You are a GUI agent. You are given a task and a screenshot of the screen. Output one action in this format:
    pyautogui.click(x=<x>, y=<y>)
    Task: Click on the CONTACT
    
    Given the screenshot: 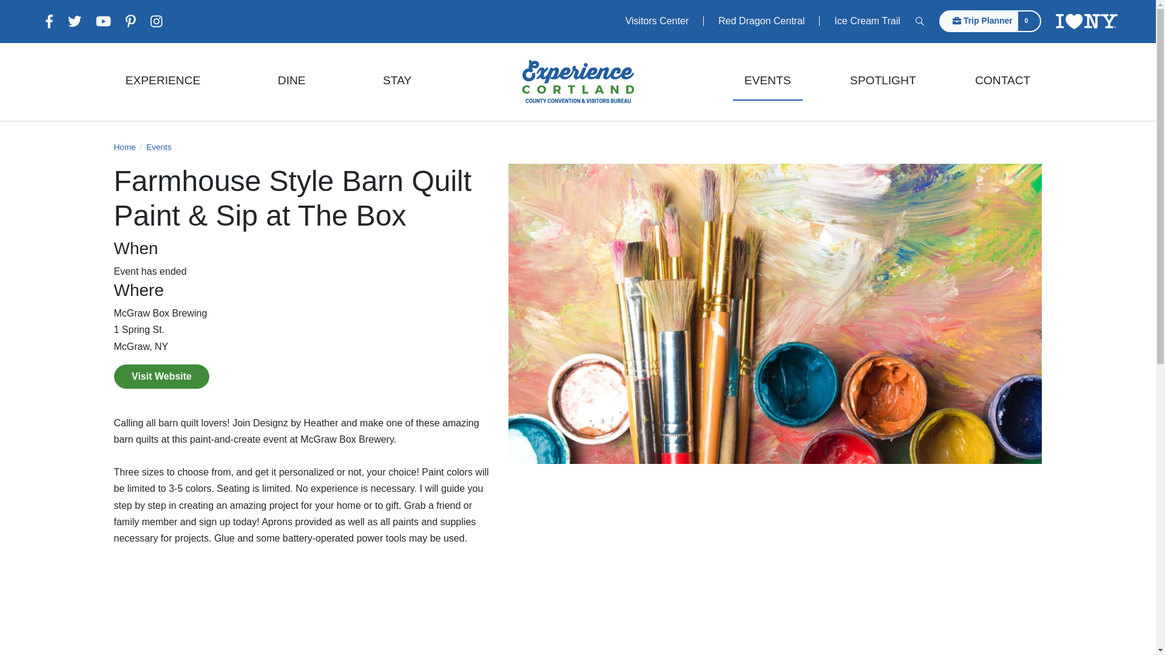 What is the action you would take?
    pyautogui.click(x=1002, y=81)
    